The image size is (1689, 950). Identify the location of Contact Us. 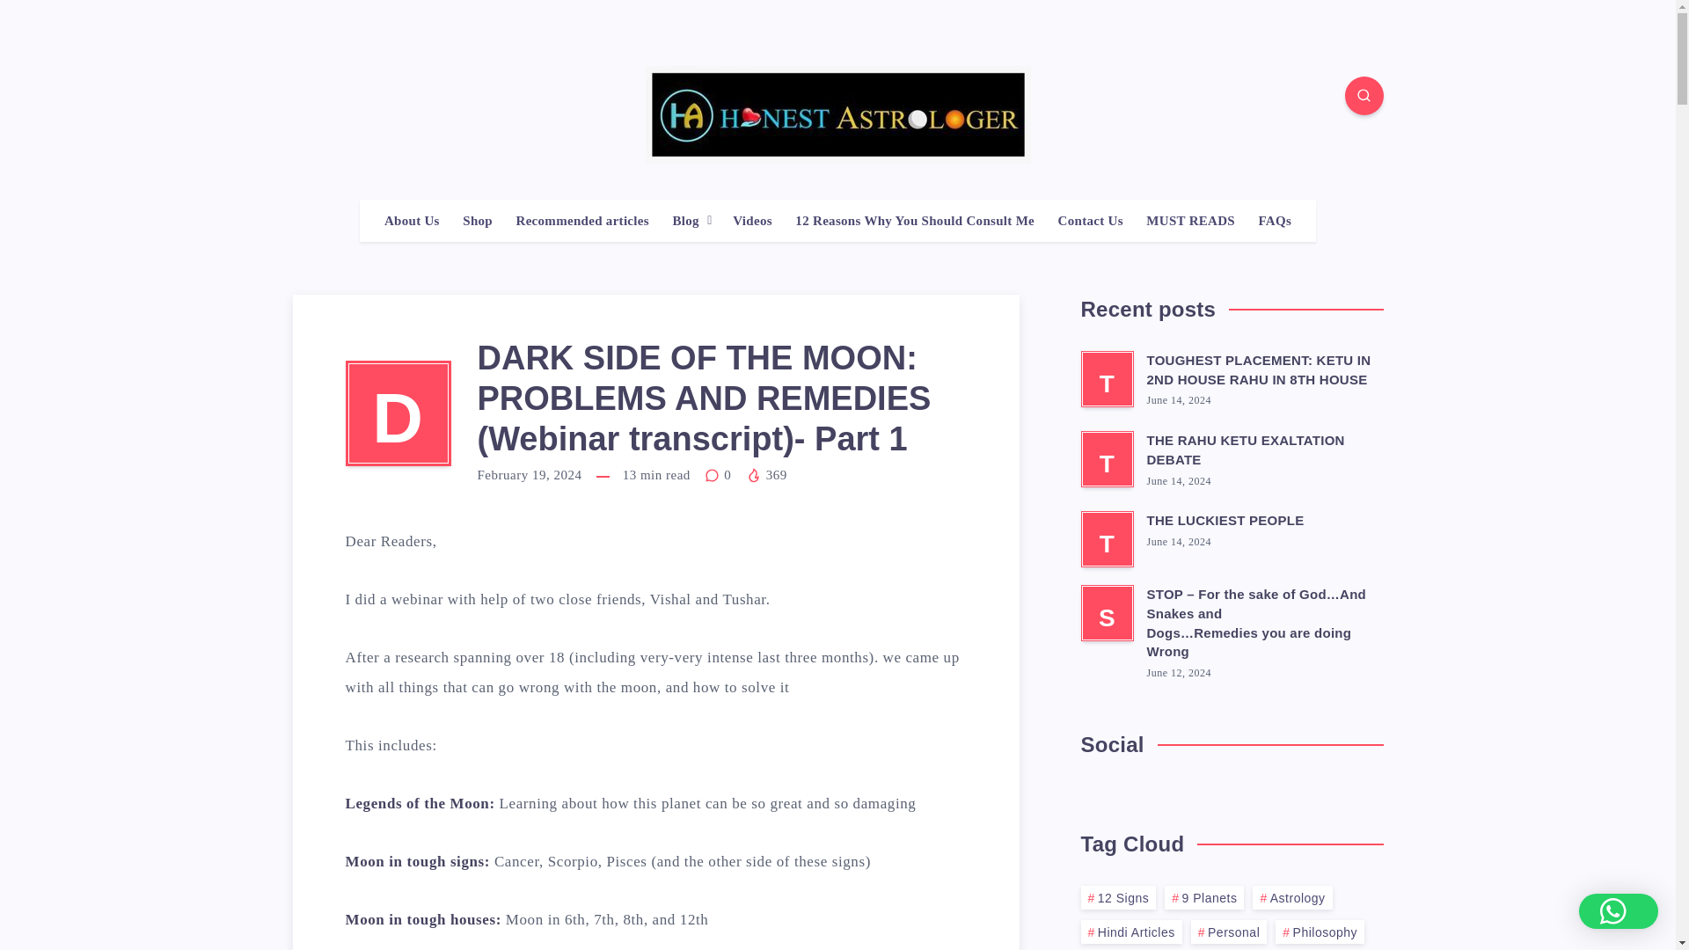
(1091, 221).